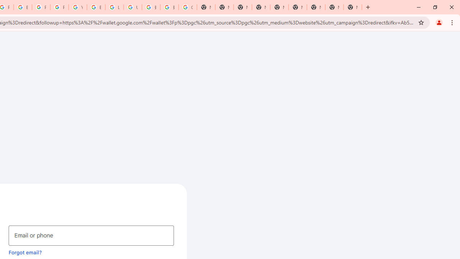 The image size is (460, 259). What do you see at coordinates (188, 7) in the screenshot?
I see `Google Images` at bounding box center [188, 7].